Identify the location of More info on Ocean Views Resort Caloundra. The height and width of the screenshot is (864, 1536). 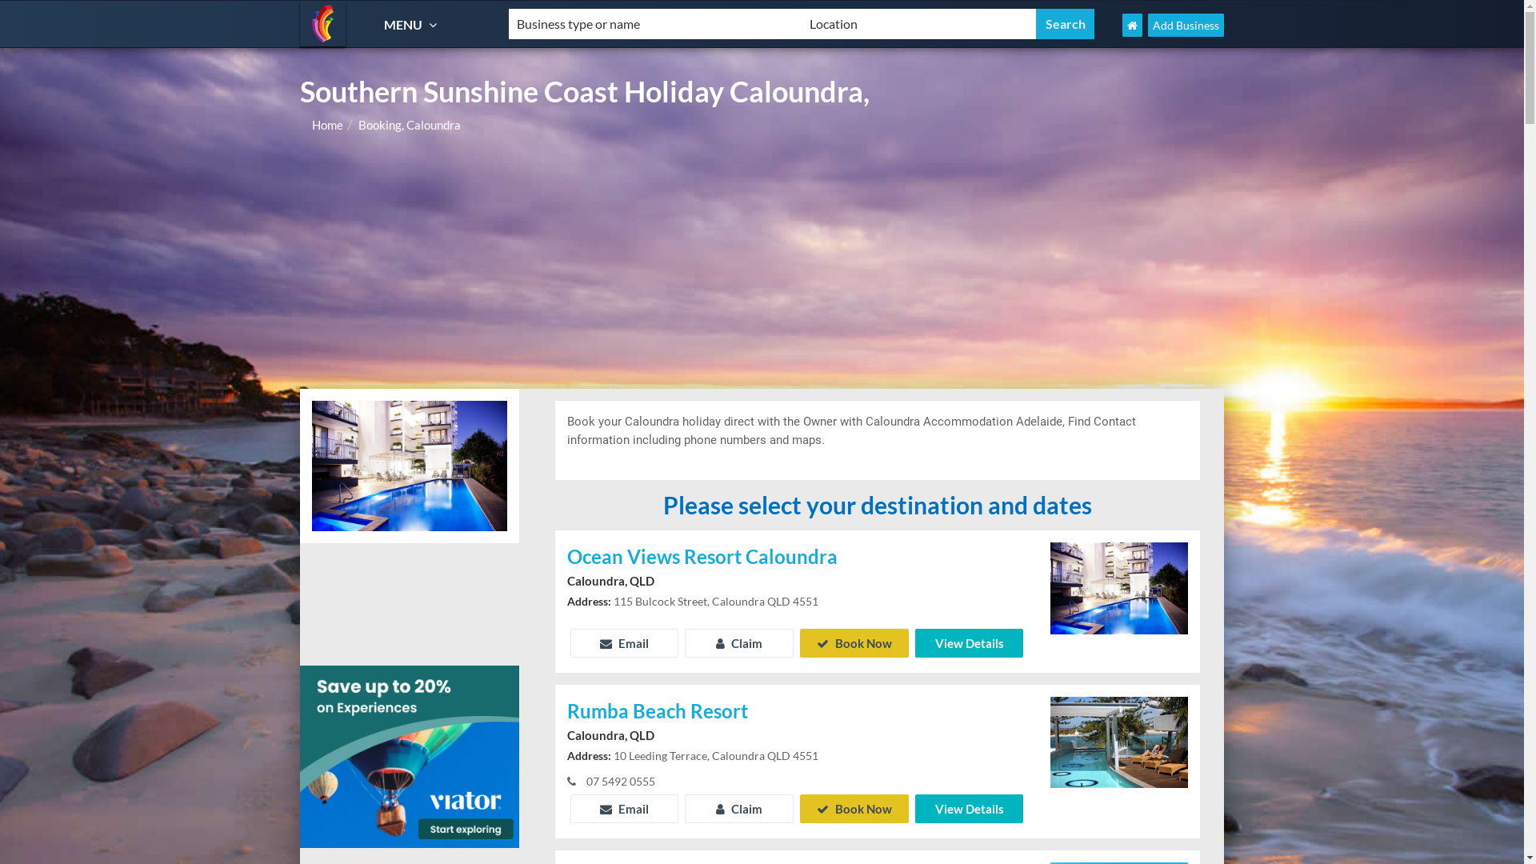
(1119, 586).